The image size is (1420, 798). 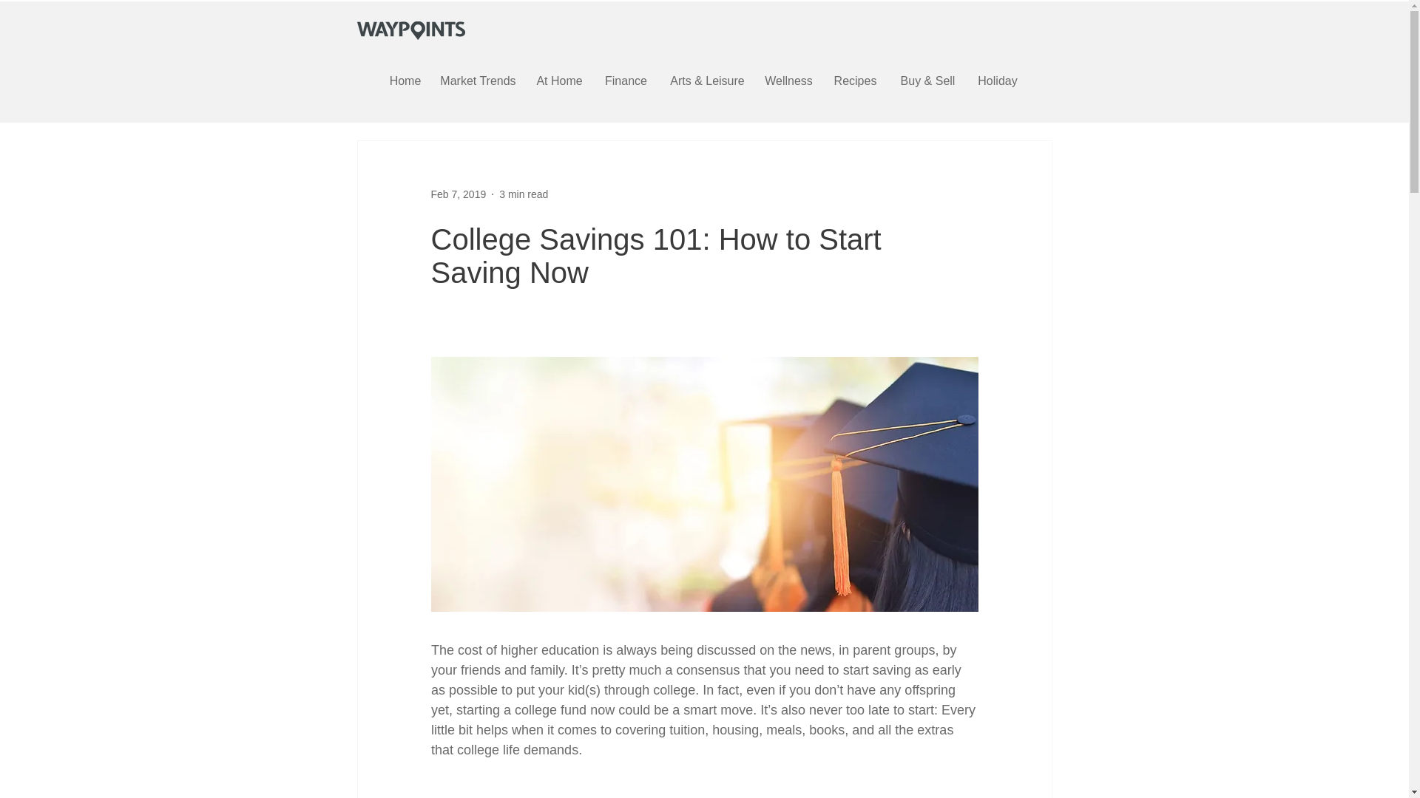 What do you see at coordinates (478, 81) in the screenshot?
I see `Market Trends` at bounding box center [478, 81].